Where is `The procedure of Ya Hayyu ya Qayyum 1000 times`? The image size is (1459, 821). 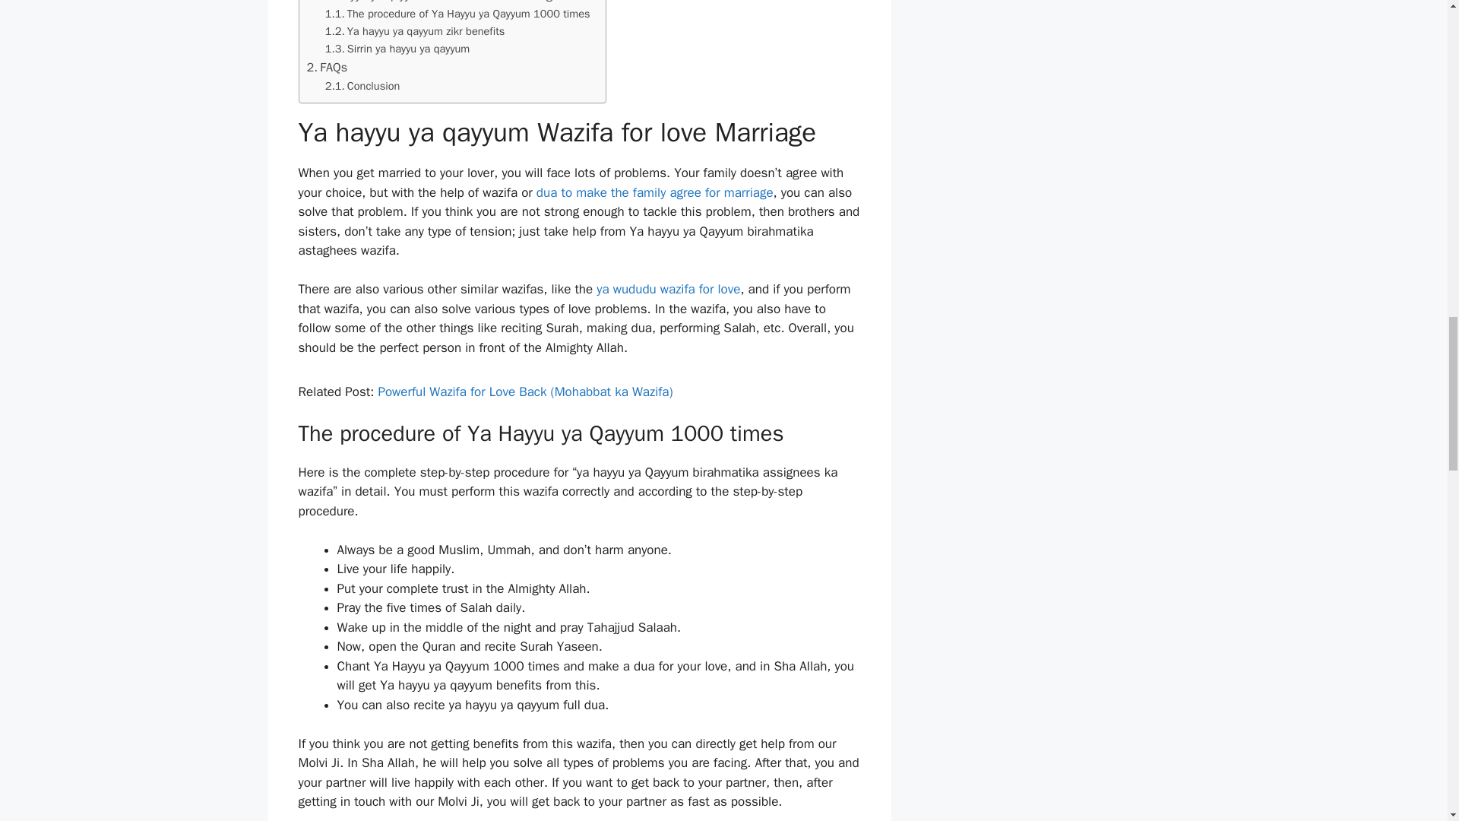 The procedure of Ya Hayyu ya Qayyum 1000 times is located at coordinates (457, 14).